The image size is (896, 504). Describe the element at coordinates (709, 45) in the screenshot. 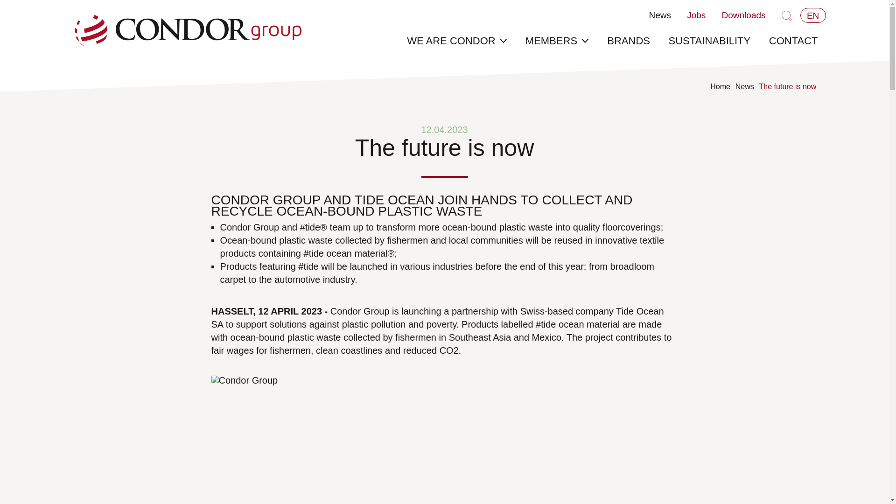

I see `SUSTAINABILITY` at that location.